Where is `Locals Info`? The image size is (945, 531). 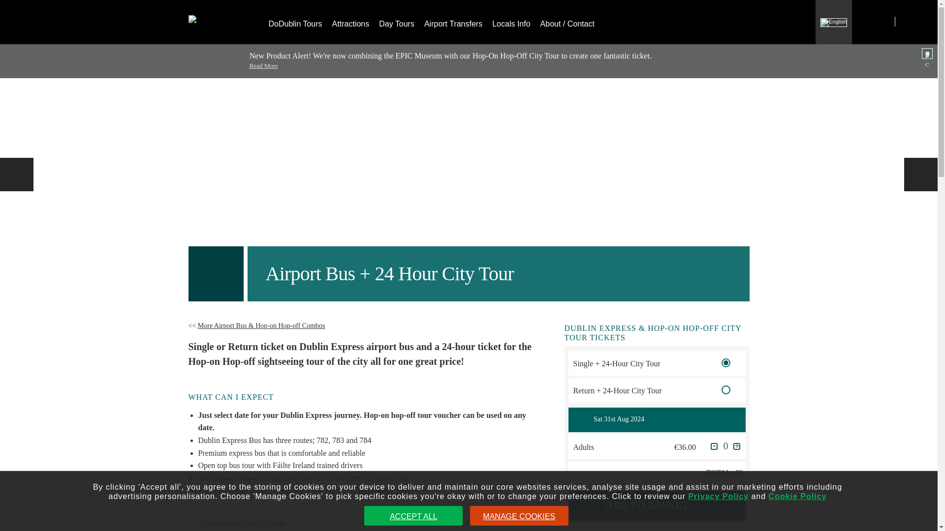 Locals Info is located at coordinates (511, 22).